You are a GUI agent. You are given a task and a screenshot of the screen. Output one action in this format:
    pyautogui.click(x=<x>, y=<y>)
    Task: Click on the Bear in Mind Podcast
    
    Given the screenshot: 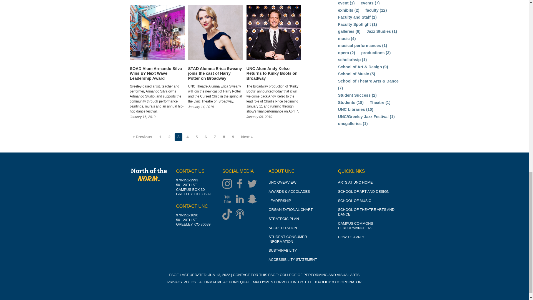 What is the action you would take?
    pyautogui.click(x=241, y=214)
    